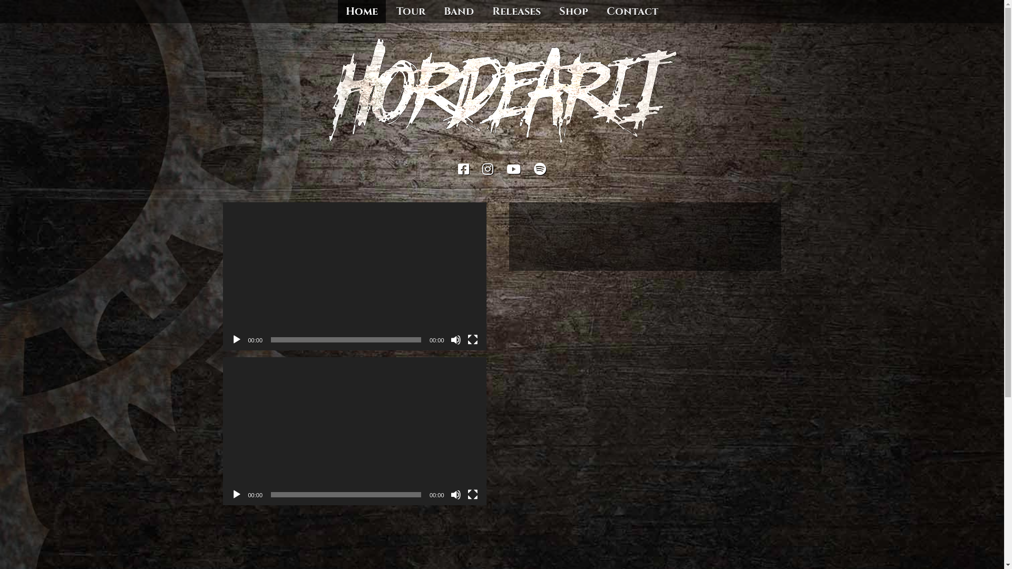  I want to click on Contact, so click(632, 12).